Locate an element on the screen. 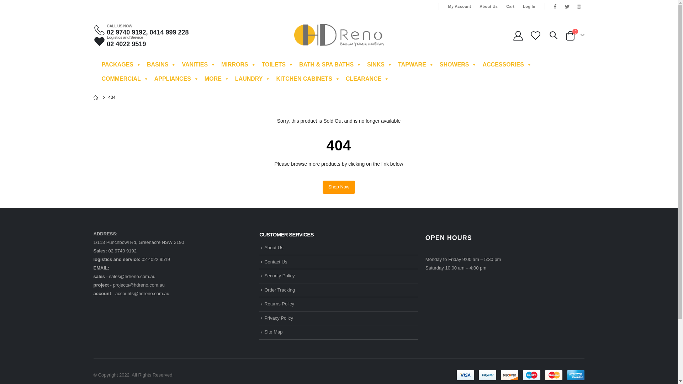 The width and height of the screenshot is (683, 384). My Account is located at coordinates (460, 6).